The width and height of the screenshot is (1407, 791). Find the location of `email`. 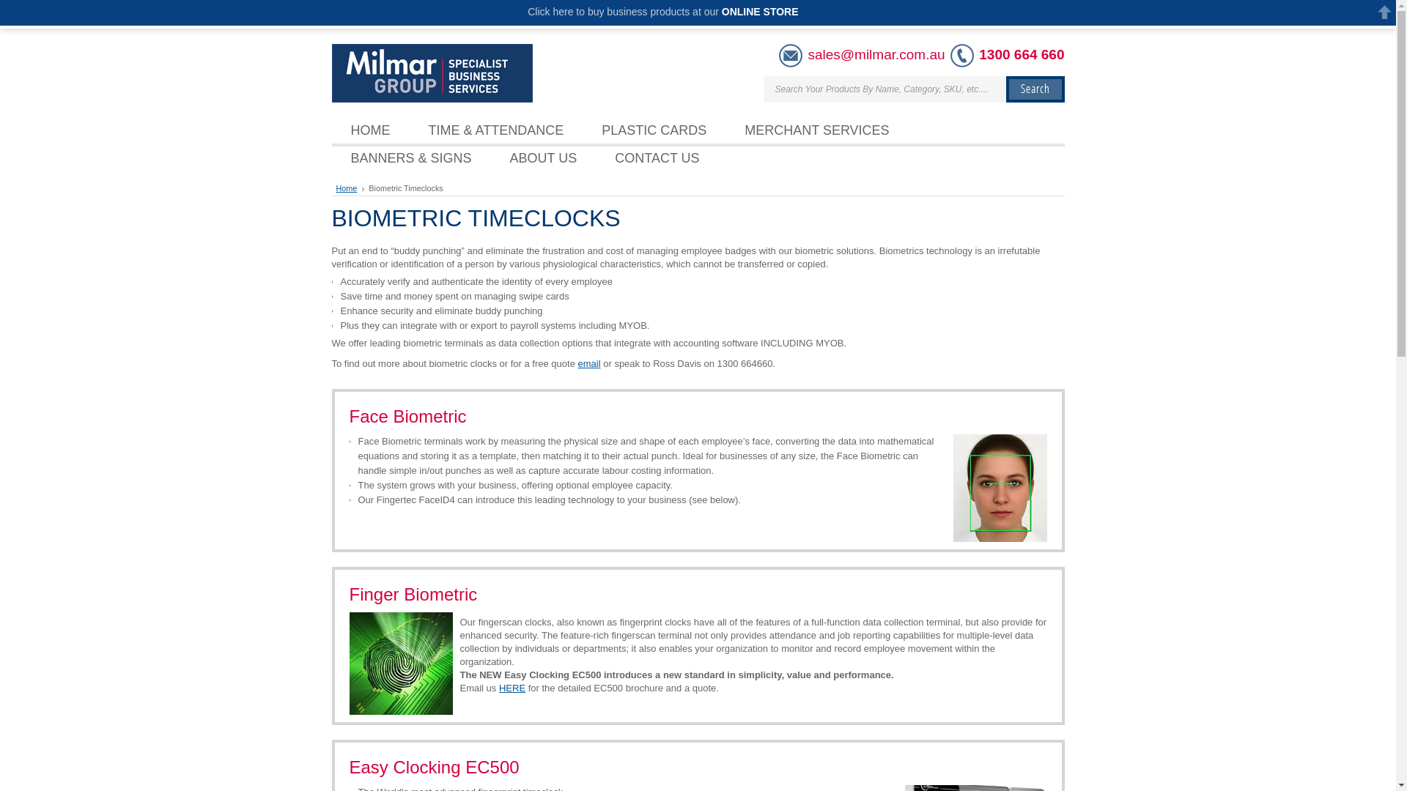

email is located at coordinates (589, 363).